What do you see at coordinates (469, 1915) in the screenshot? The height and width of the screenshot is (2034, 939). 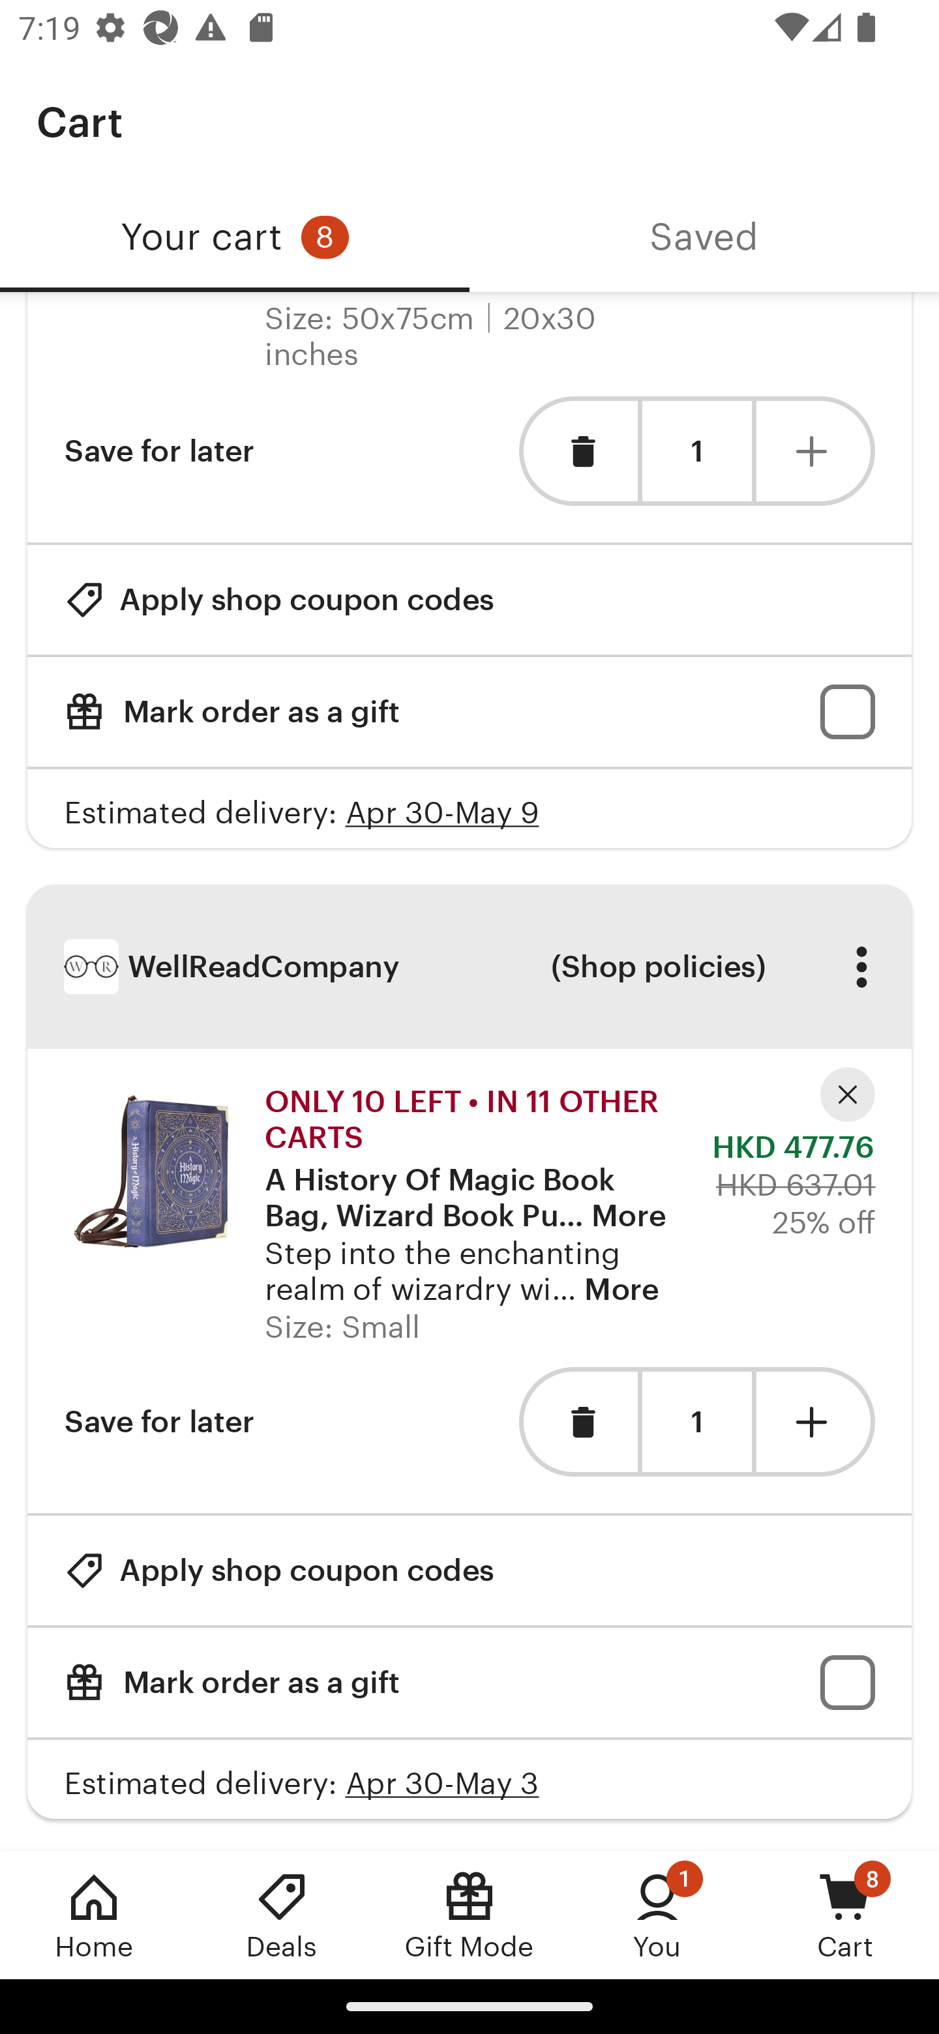 I see `Gift Mode` at bounding box center [469, 1915].